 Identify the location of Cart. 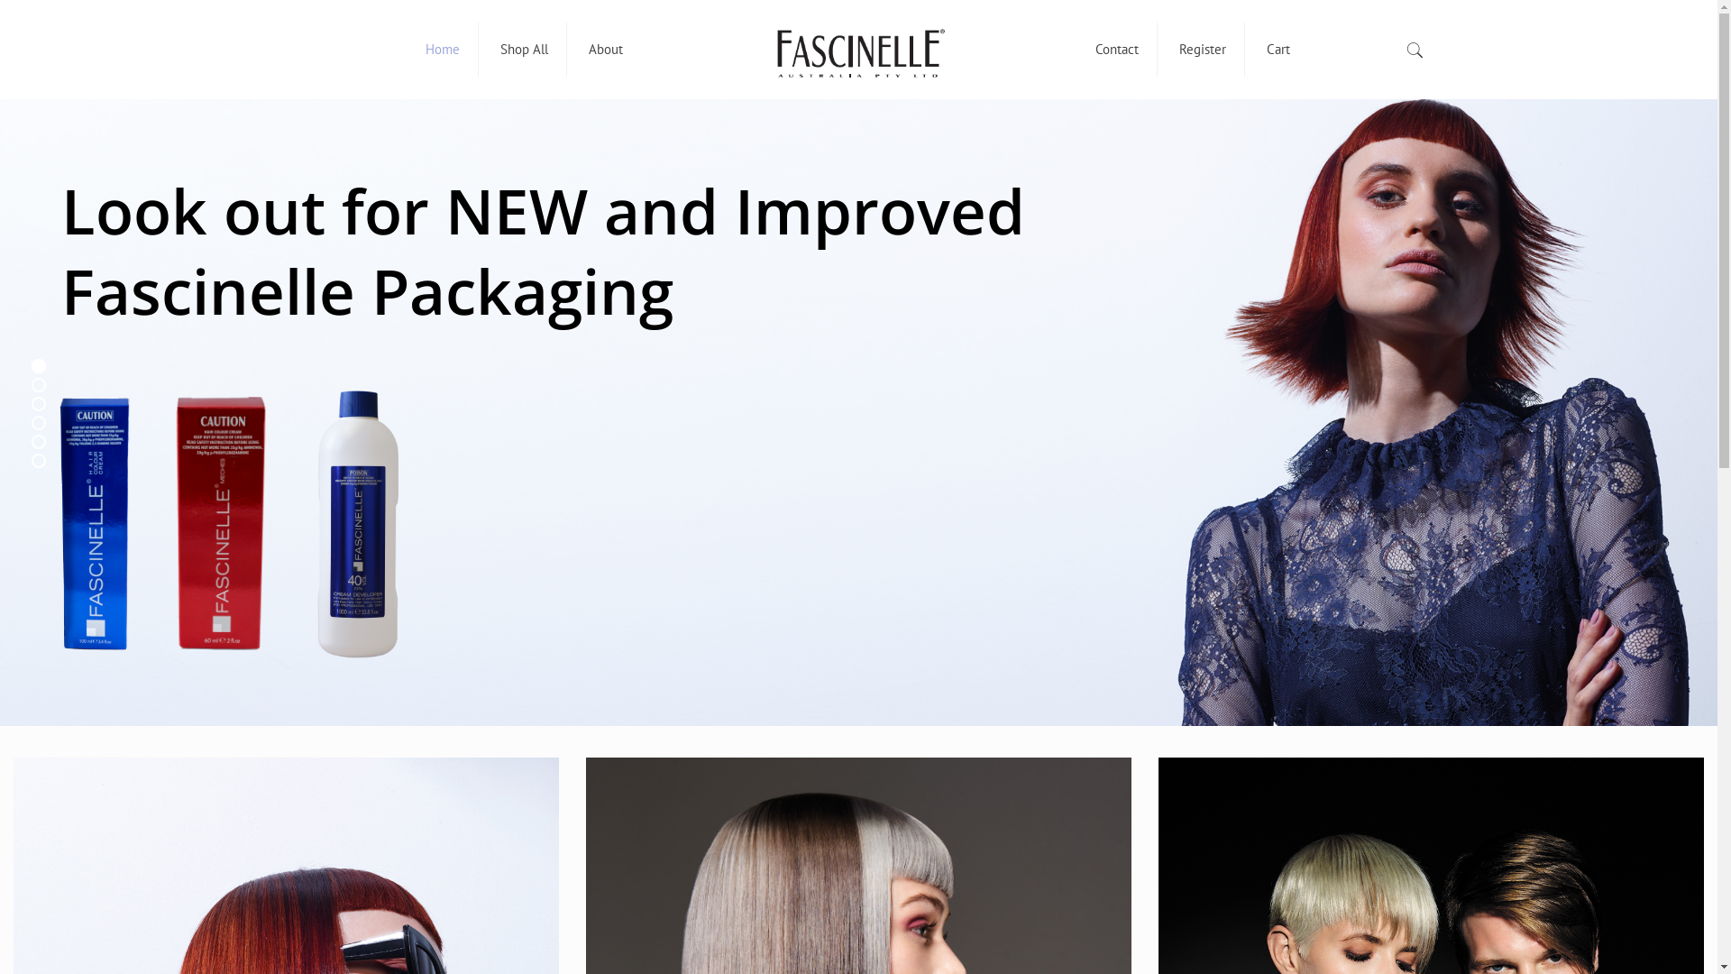
(1278, 50).